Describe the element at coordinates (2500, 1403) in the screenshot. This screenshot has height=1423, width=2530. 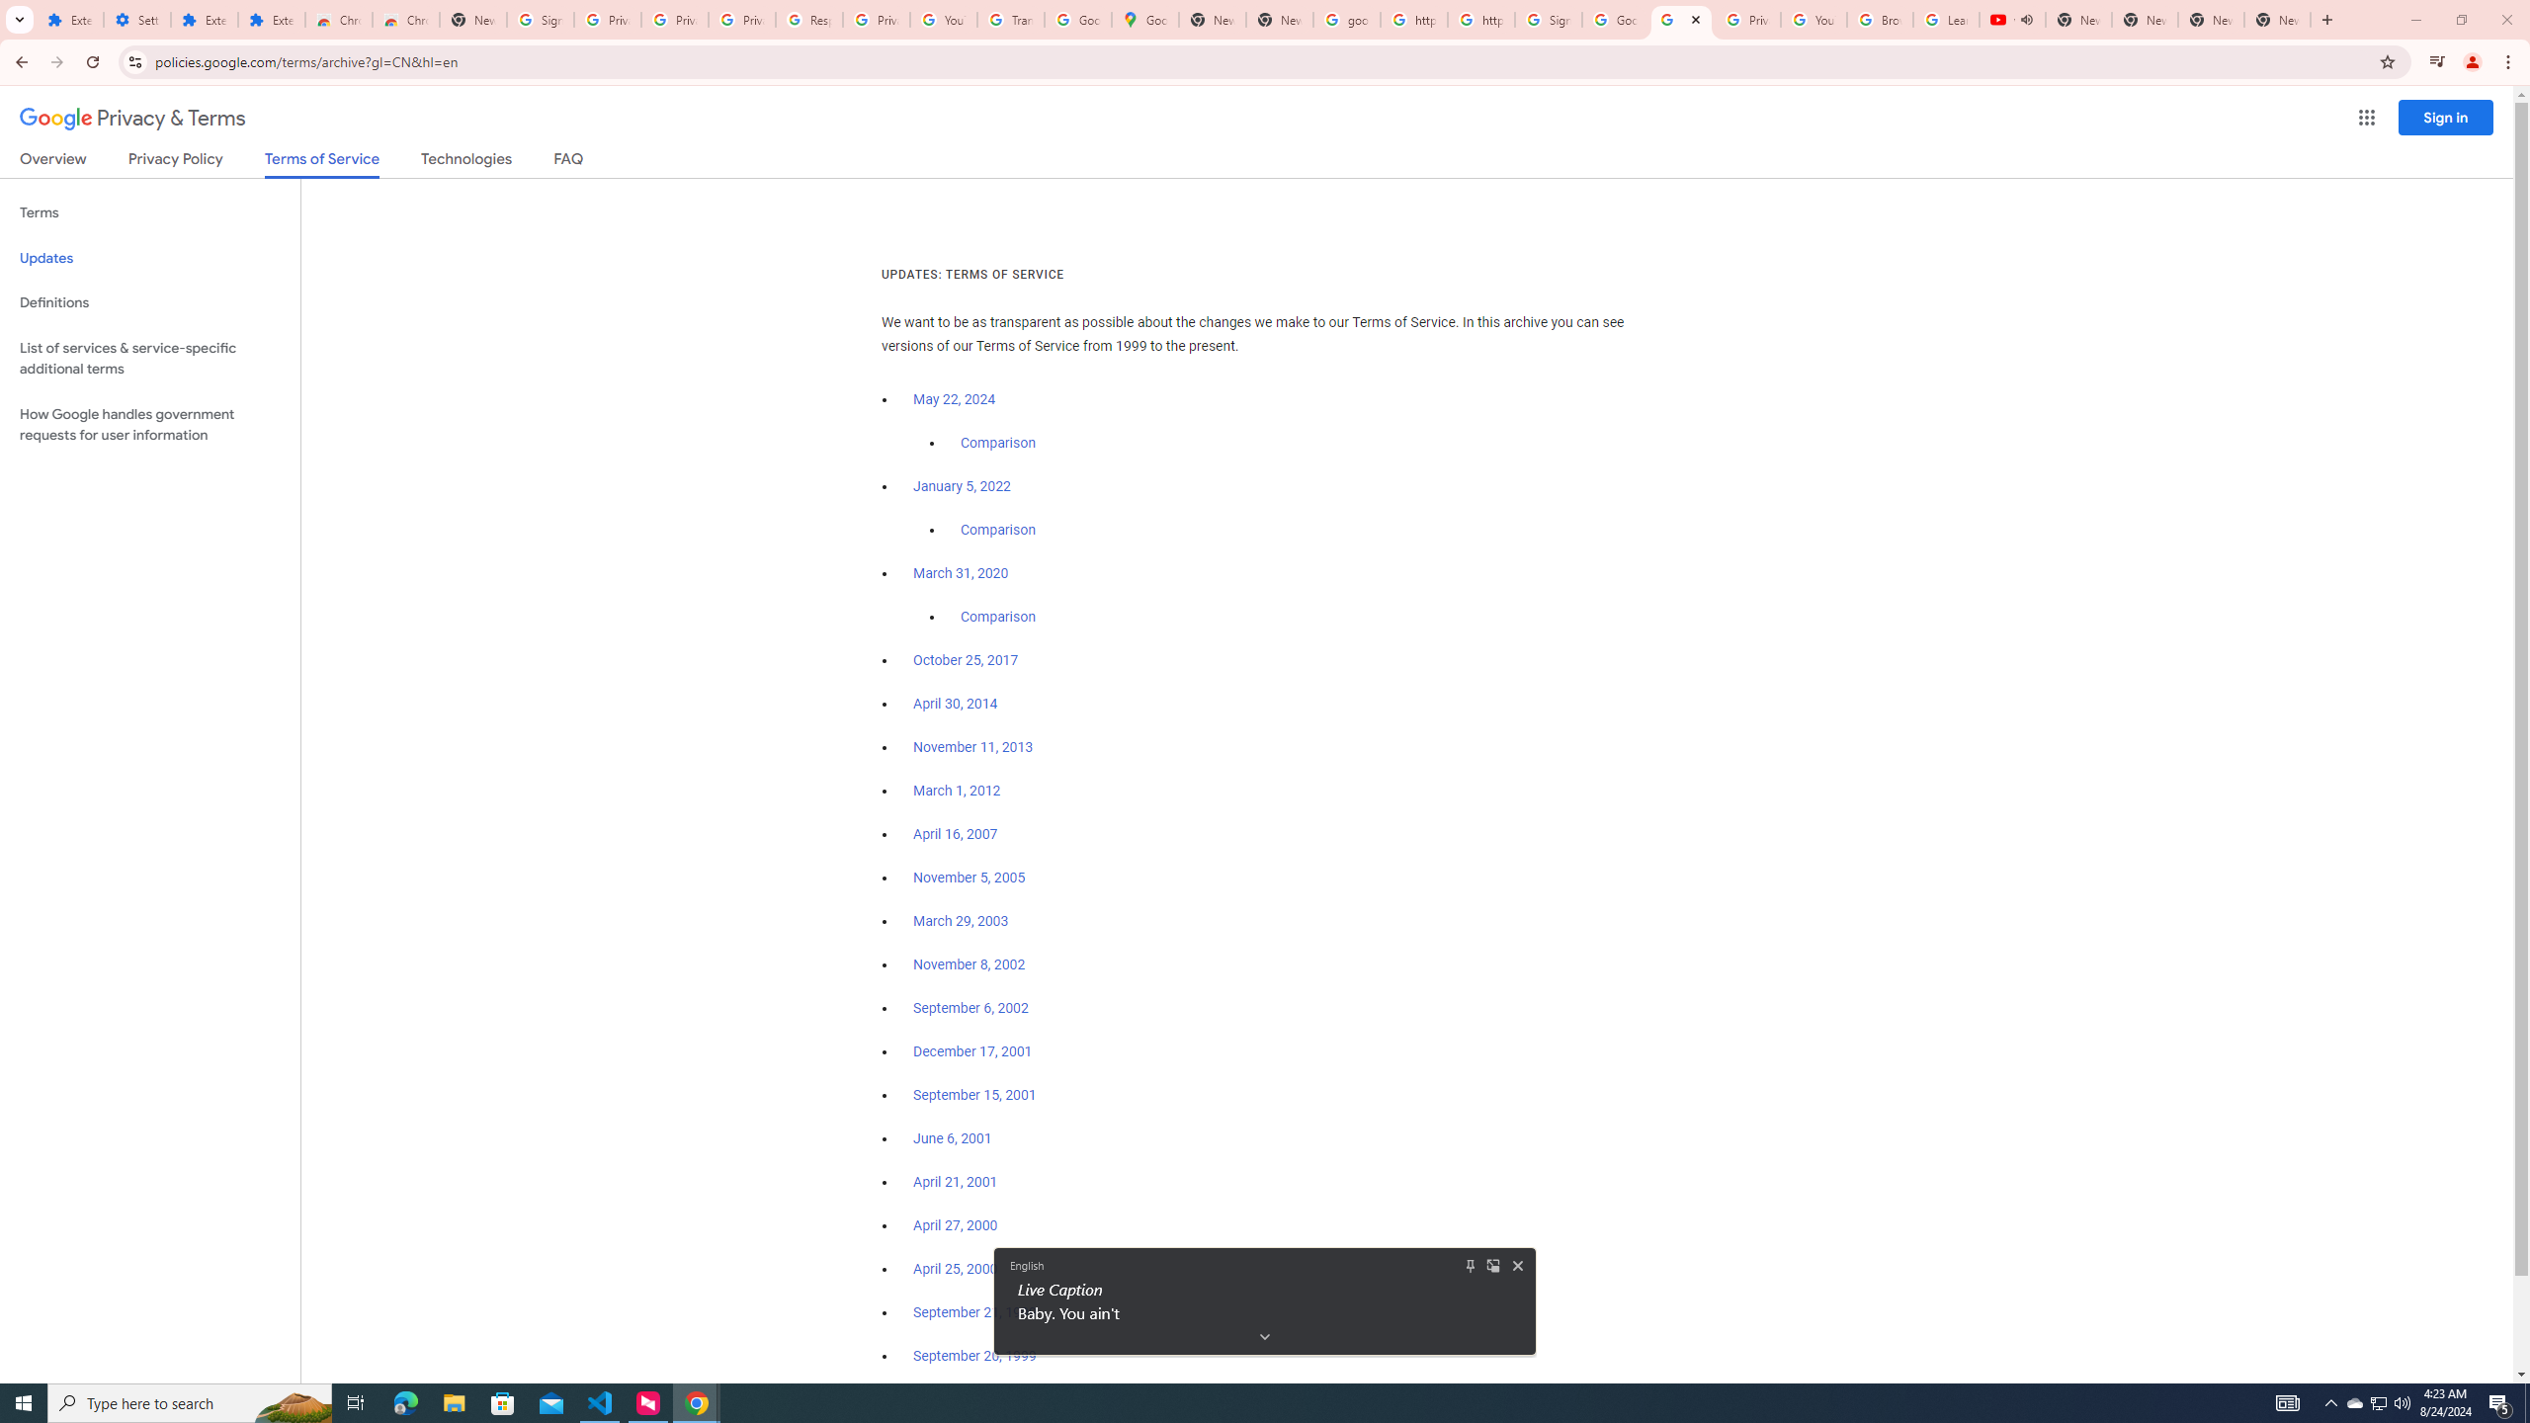
I see `Action Center, 5 new notifications` at that location.